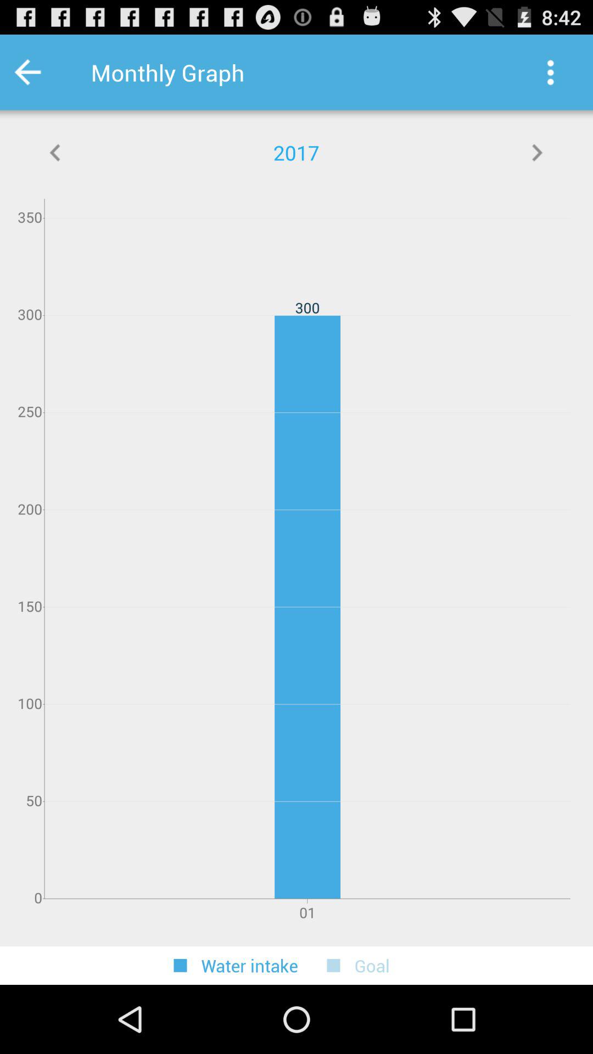 This screenshot has width=593, height=1054. What do you see at coordinates (43, 72) in the screenshot?
I see `go back` at bounding box center [43, 72].